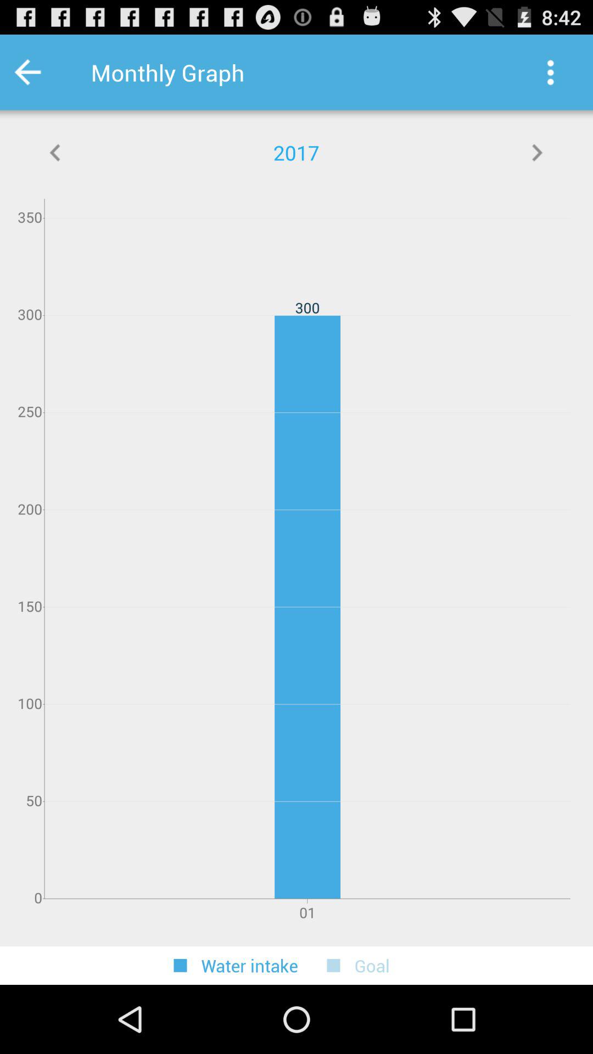 This screenshot has width=593, height=1054. What do you see at coordinates (43, 72) in the screenshot?
I see `go back` at bounding box center [43, 72].